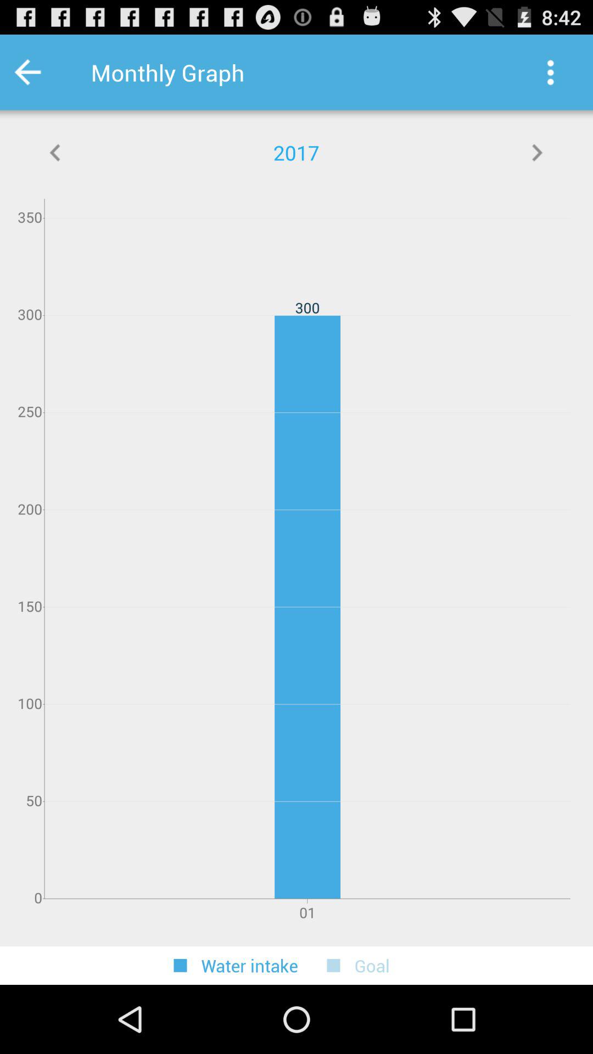 This screenshot has width=593, height=1054. What do you see at coordinates (43, 72) in the screenshot?
I see `go back` at bounding box center [43, 72].